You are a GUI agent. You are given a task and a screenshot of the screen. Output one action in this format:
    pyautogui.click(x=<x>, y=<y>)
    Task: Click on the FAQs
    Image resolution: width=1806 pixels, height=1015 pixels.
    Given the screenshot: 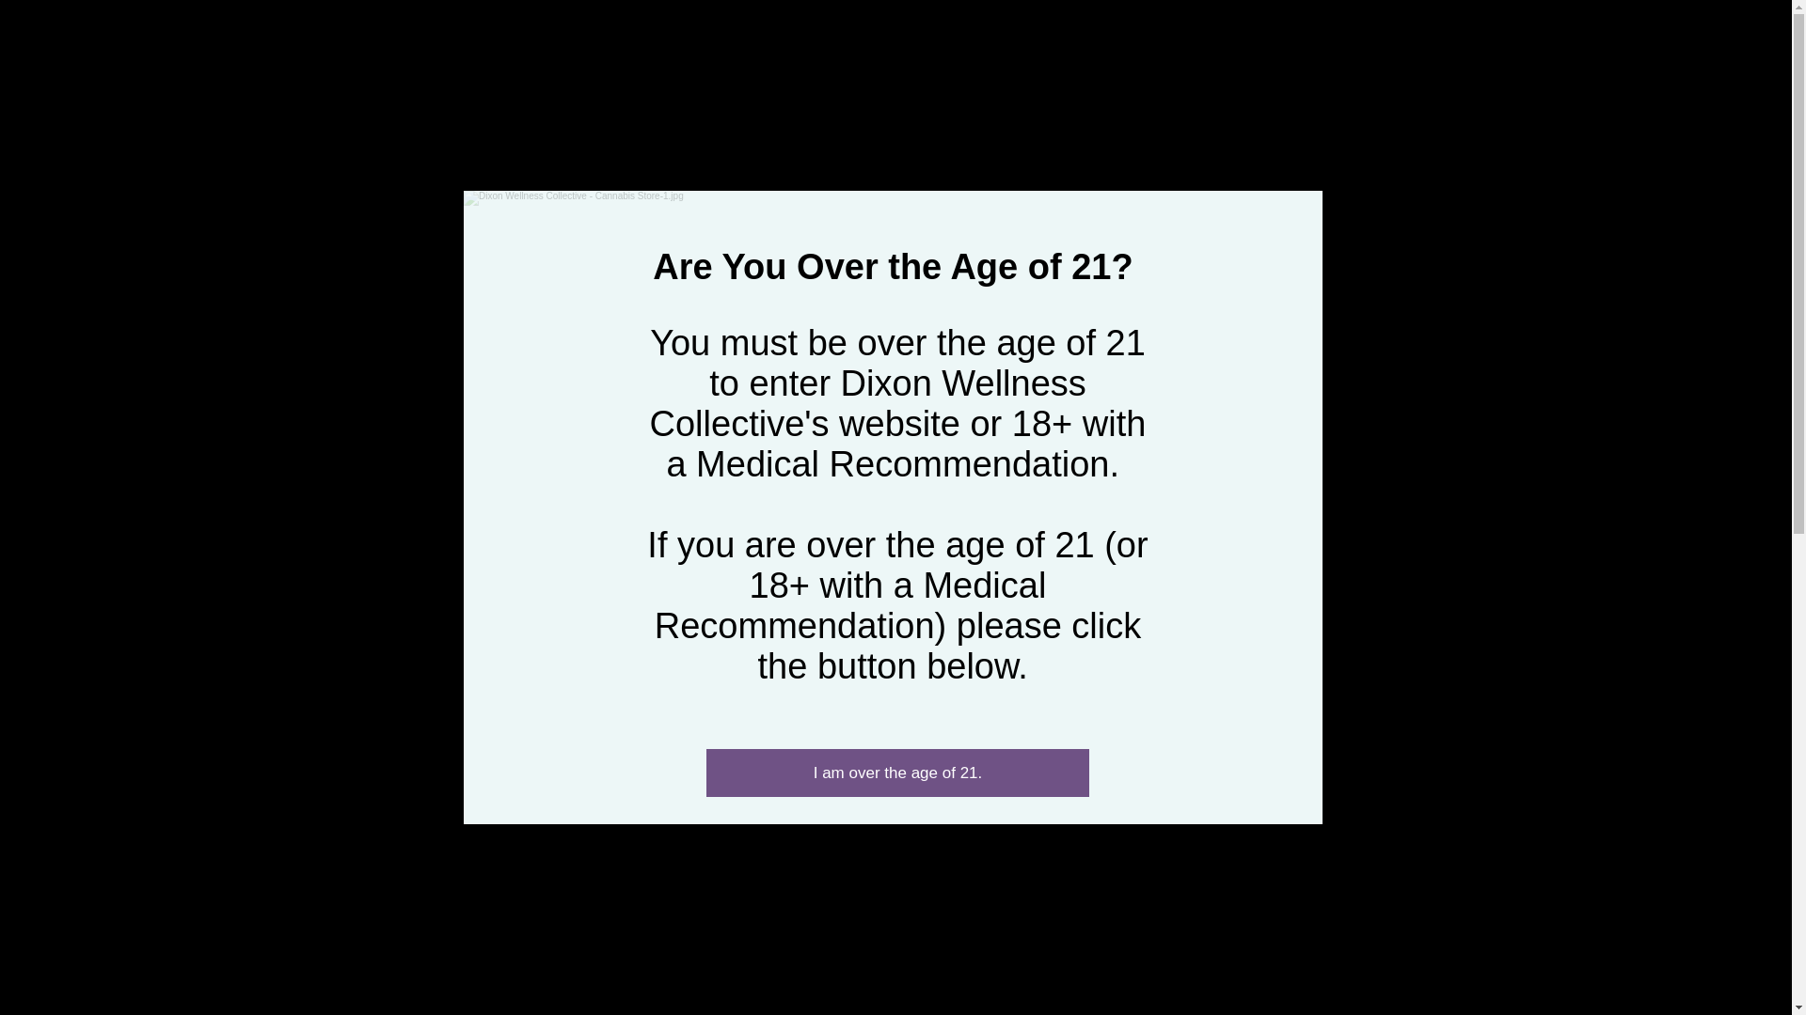 What is the action you would take?
    pyautogui.click(x=613, y=81)
    